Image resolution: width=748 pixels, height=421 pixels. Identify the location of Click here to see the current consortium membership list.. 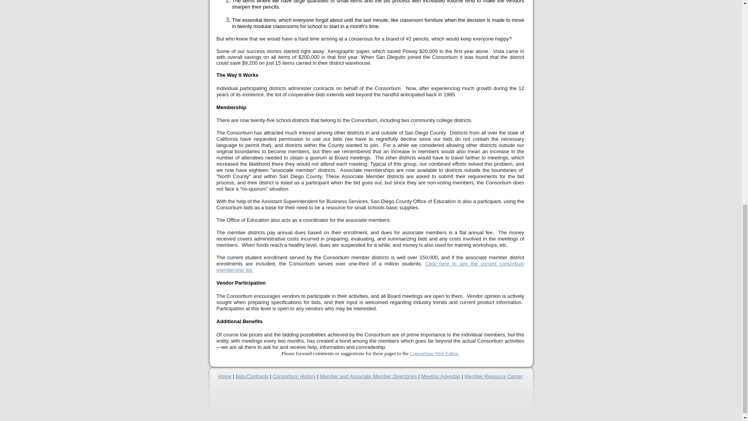
(370, 267).